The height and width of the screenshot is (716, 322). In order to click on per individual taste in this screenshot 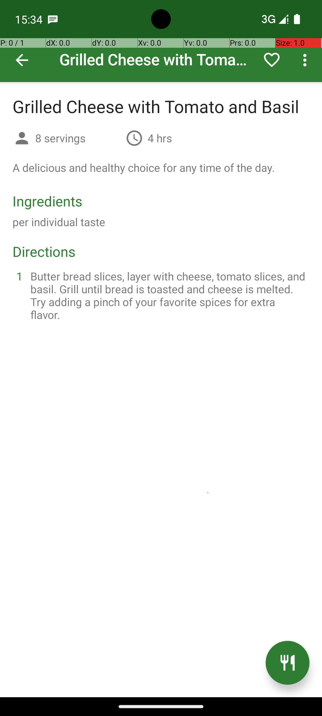, I will do `click(59, 222)`.